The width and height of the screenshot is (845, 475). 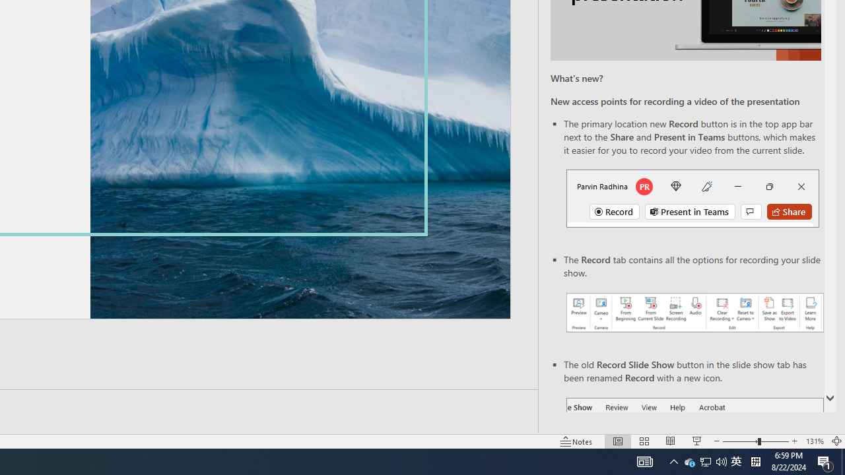 What do you see at coordinates (815, 441) in the screenshot?
I see `Zoom 131%` at bounding box center [815, 441].